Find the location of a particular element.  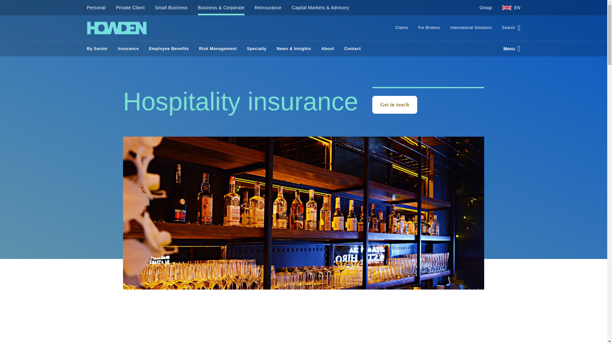

Group is located at coordinates (486, 8).